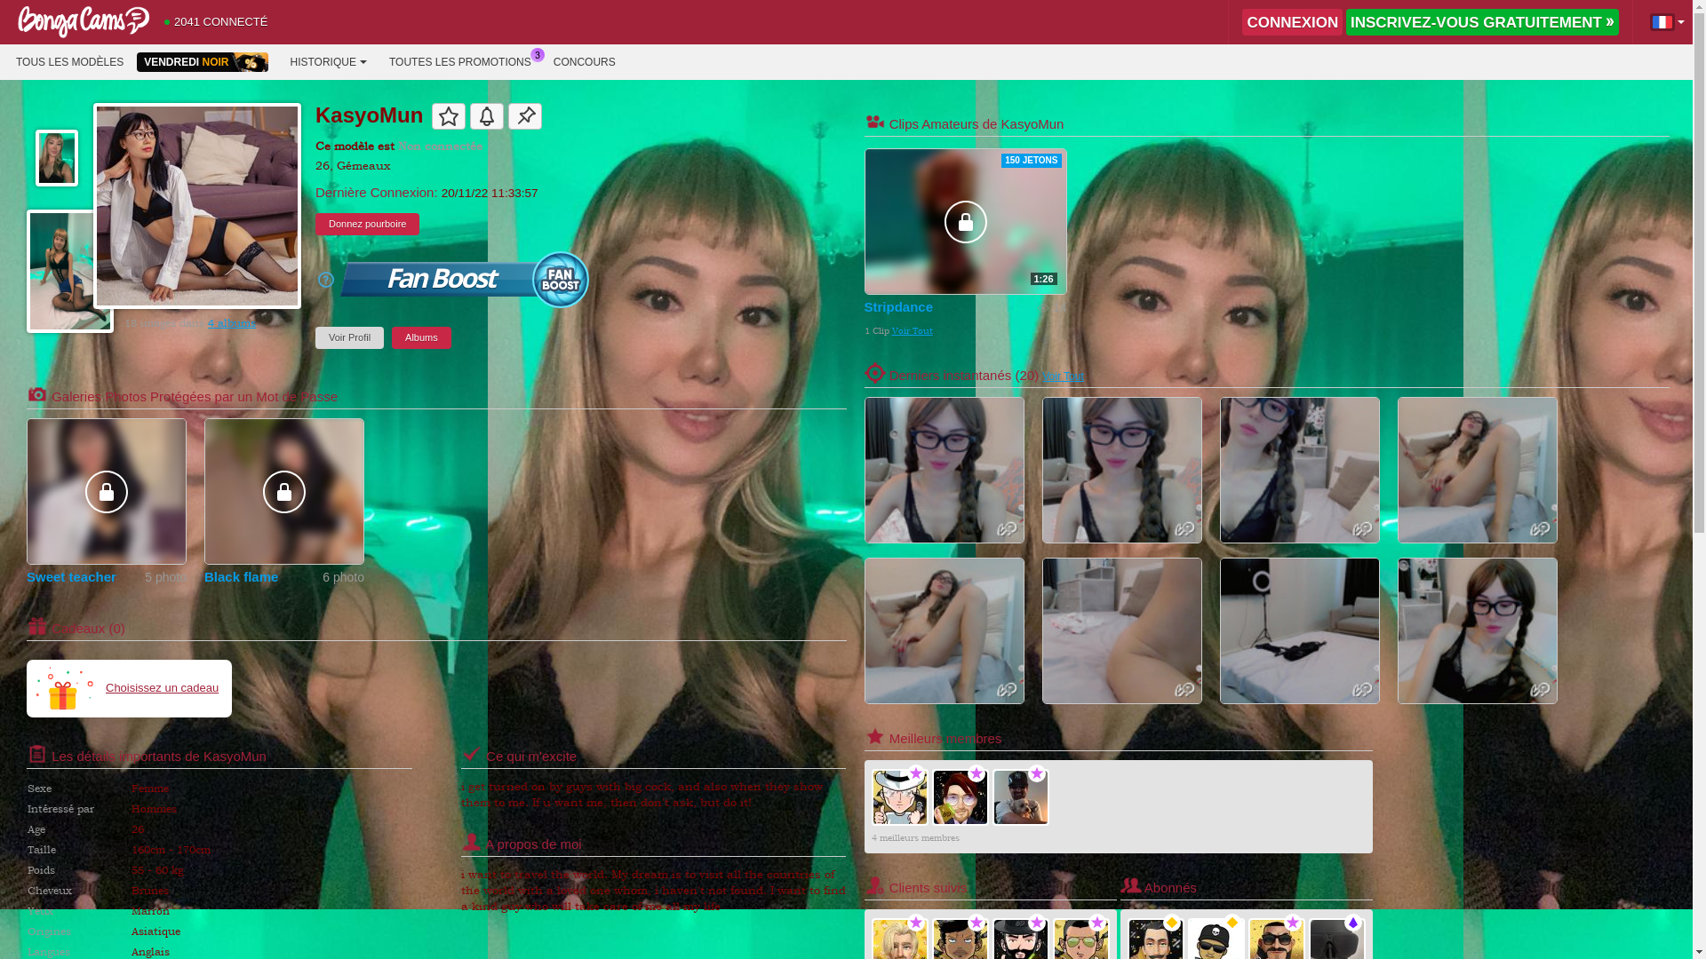  What do you see at coordinates (899, 797) in the screenshot?
I see `carolDODA` at bounding box center [899, 797].